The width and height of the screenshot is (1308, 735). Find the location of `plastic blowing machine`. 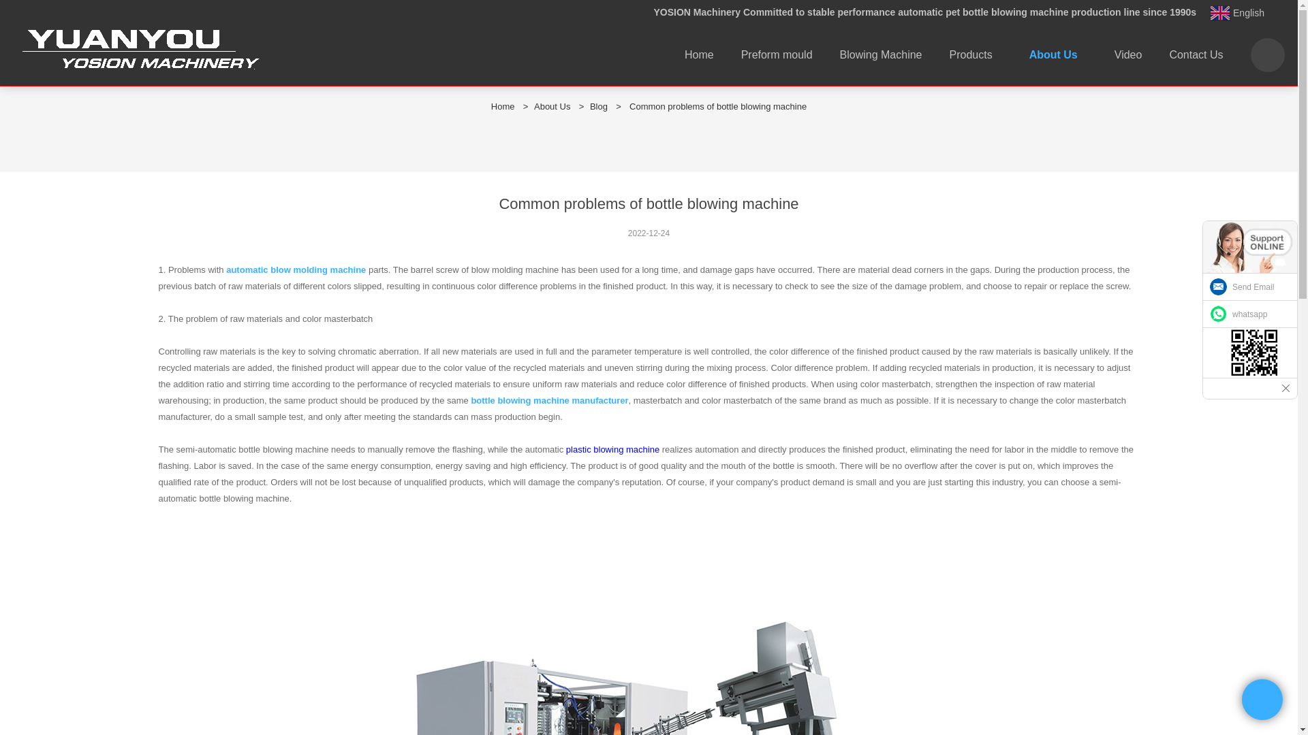

plastic blowing machine is located at coordinates (612, 449).